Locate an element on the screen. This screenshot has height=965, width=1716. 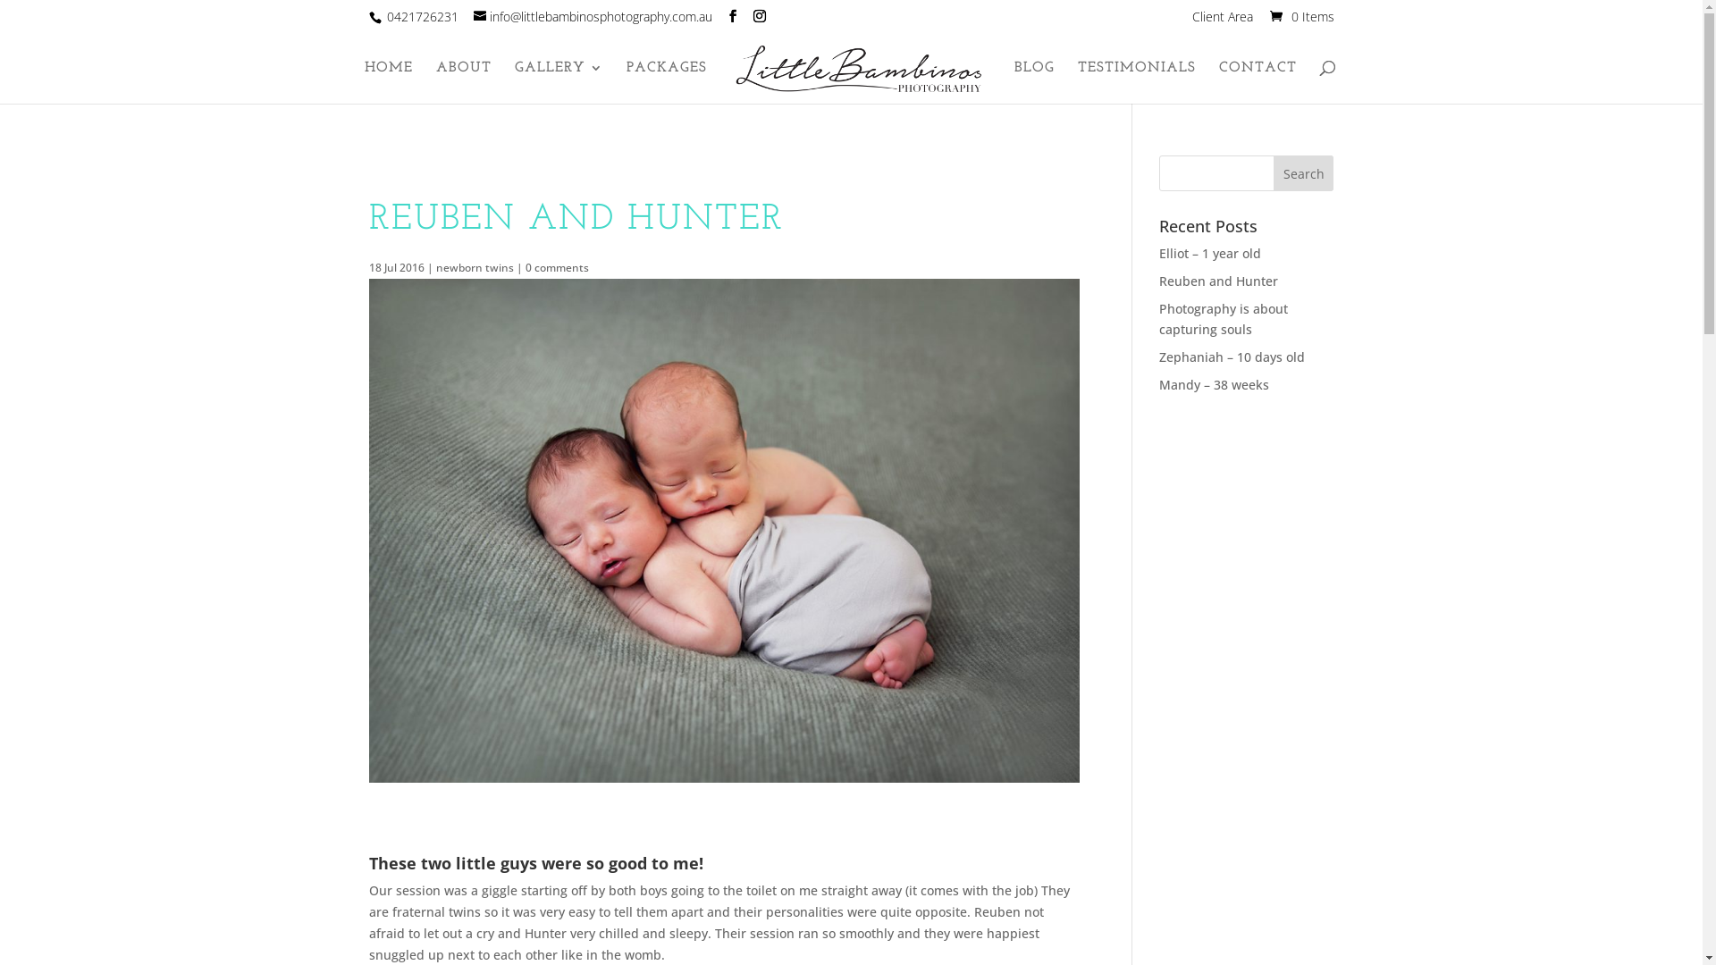
0 Items is located at coordinates (1300, 16).